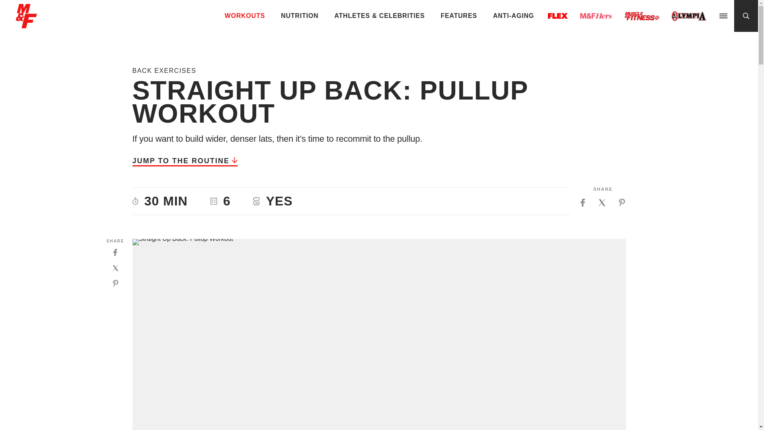  What do you see at coordinates (622, 202) in the screenshot?
I see `Click to share on Pinterest` at bounding box center [622, 202].